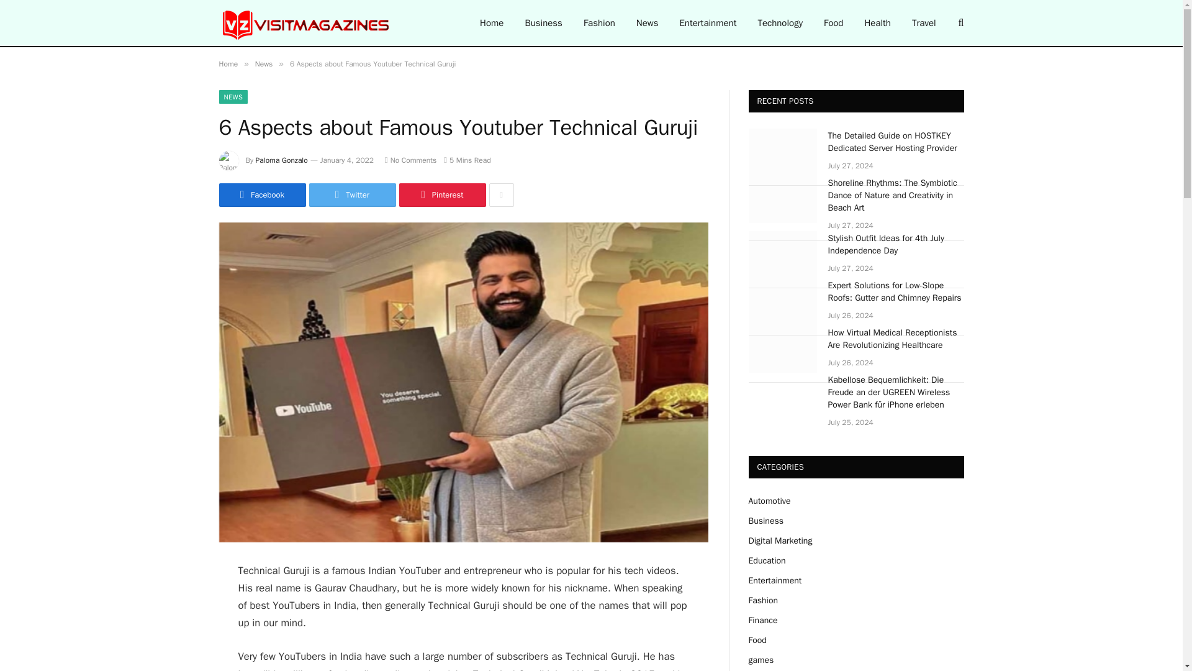 Image resolution: width=1192 pixels, height=671 pixels. What do you see at coordinates (492, 23) in the screenshot?
I see `Home` at bounding box center [492, 23].